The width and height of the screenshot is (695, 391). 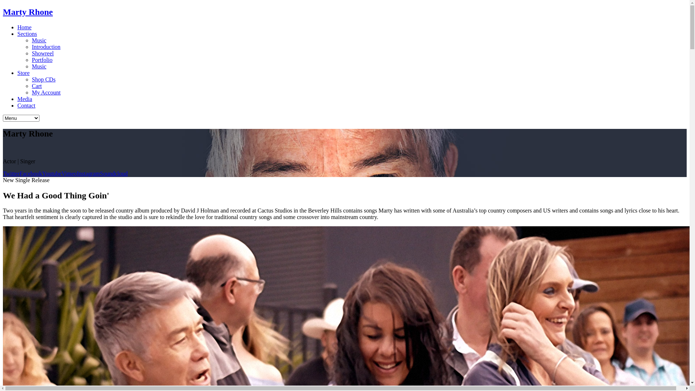 I want to click on Soundcloud, so click(x=114, y=174).